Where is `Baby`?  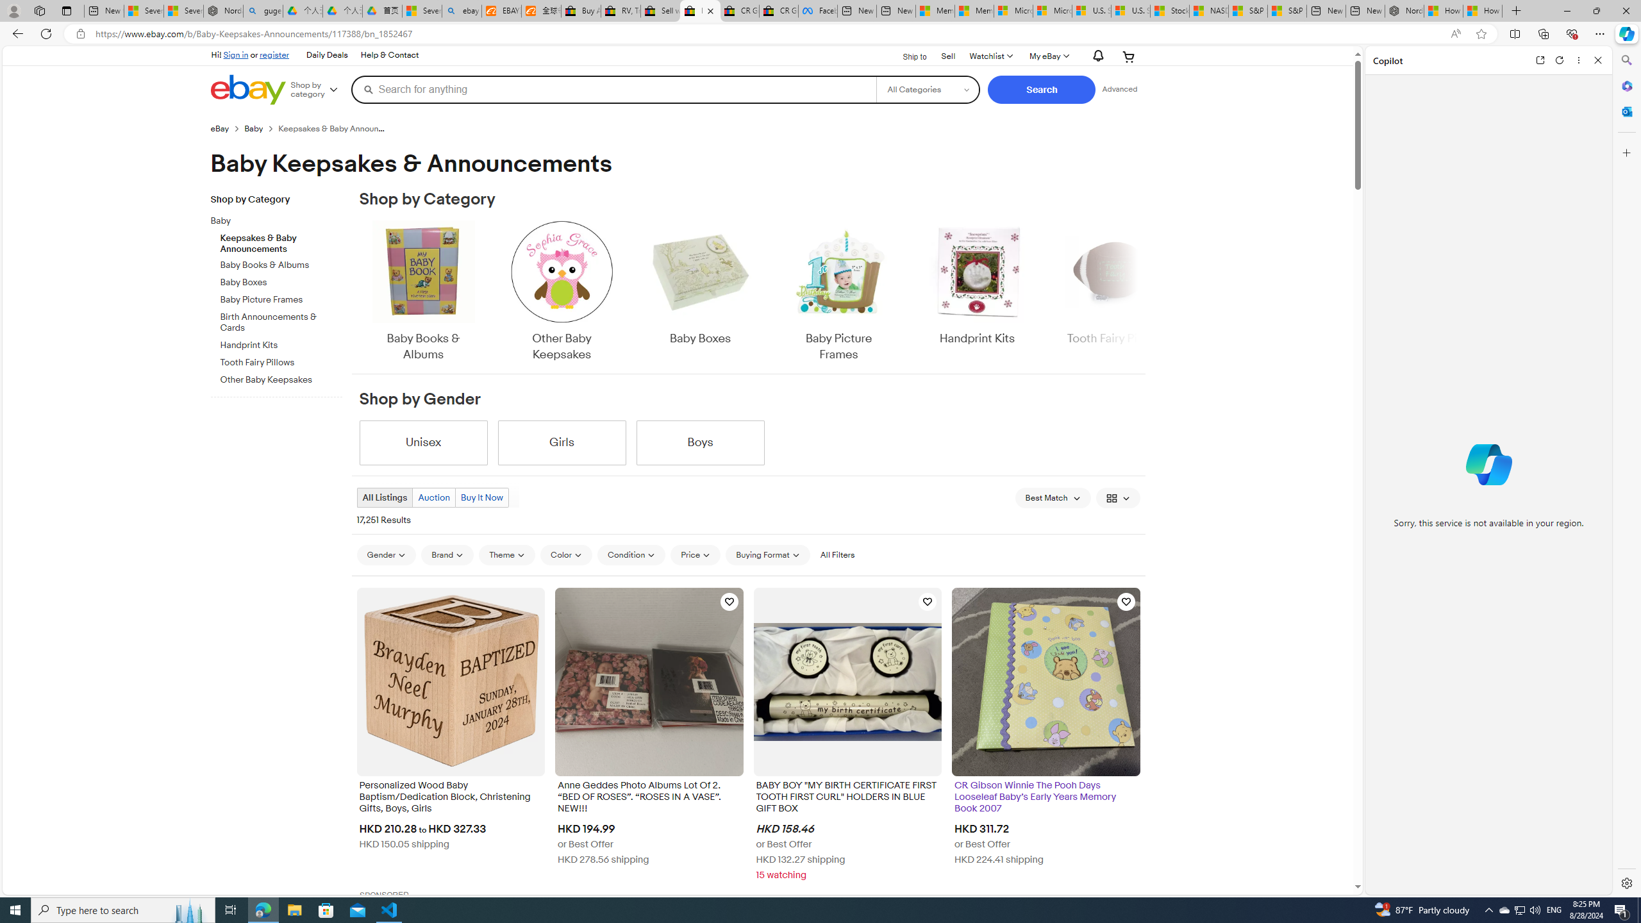
Baby is located at coordinates (271, 221).